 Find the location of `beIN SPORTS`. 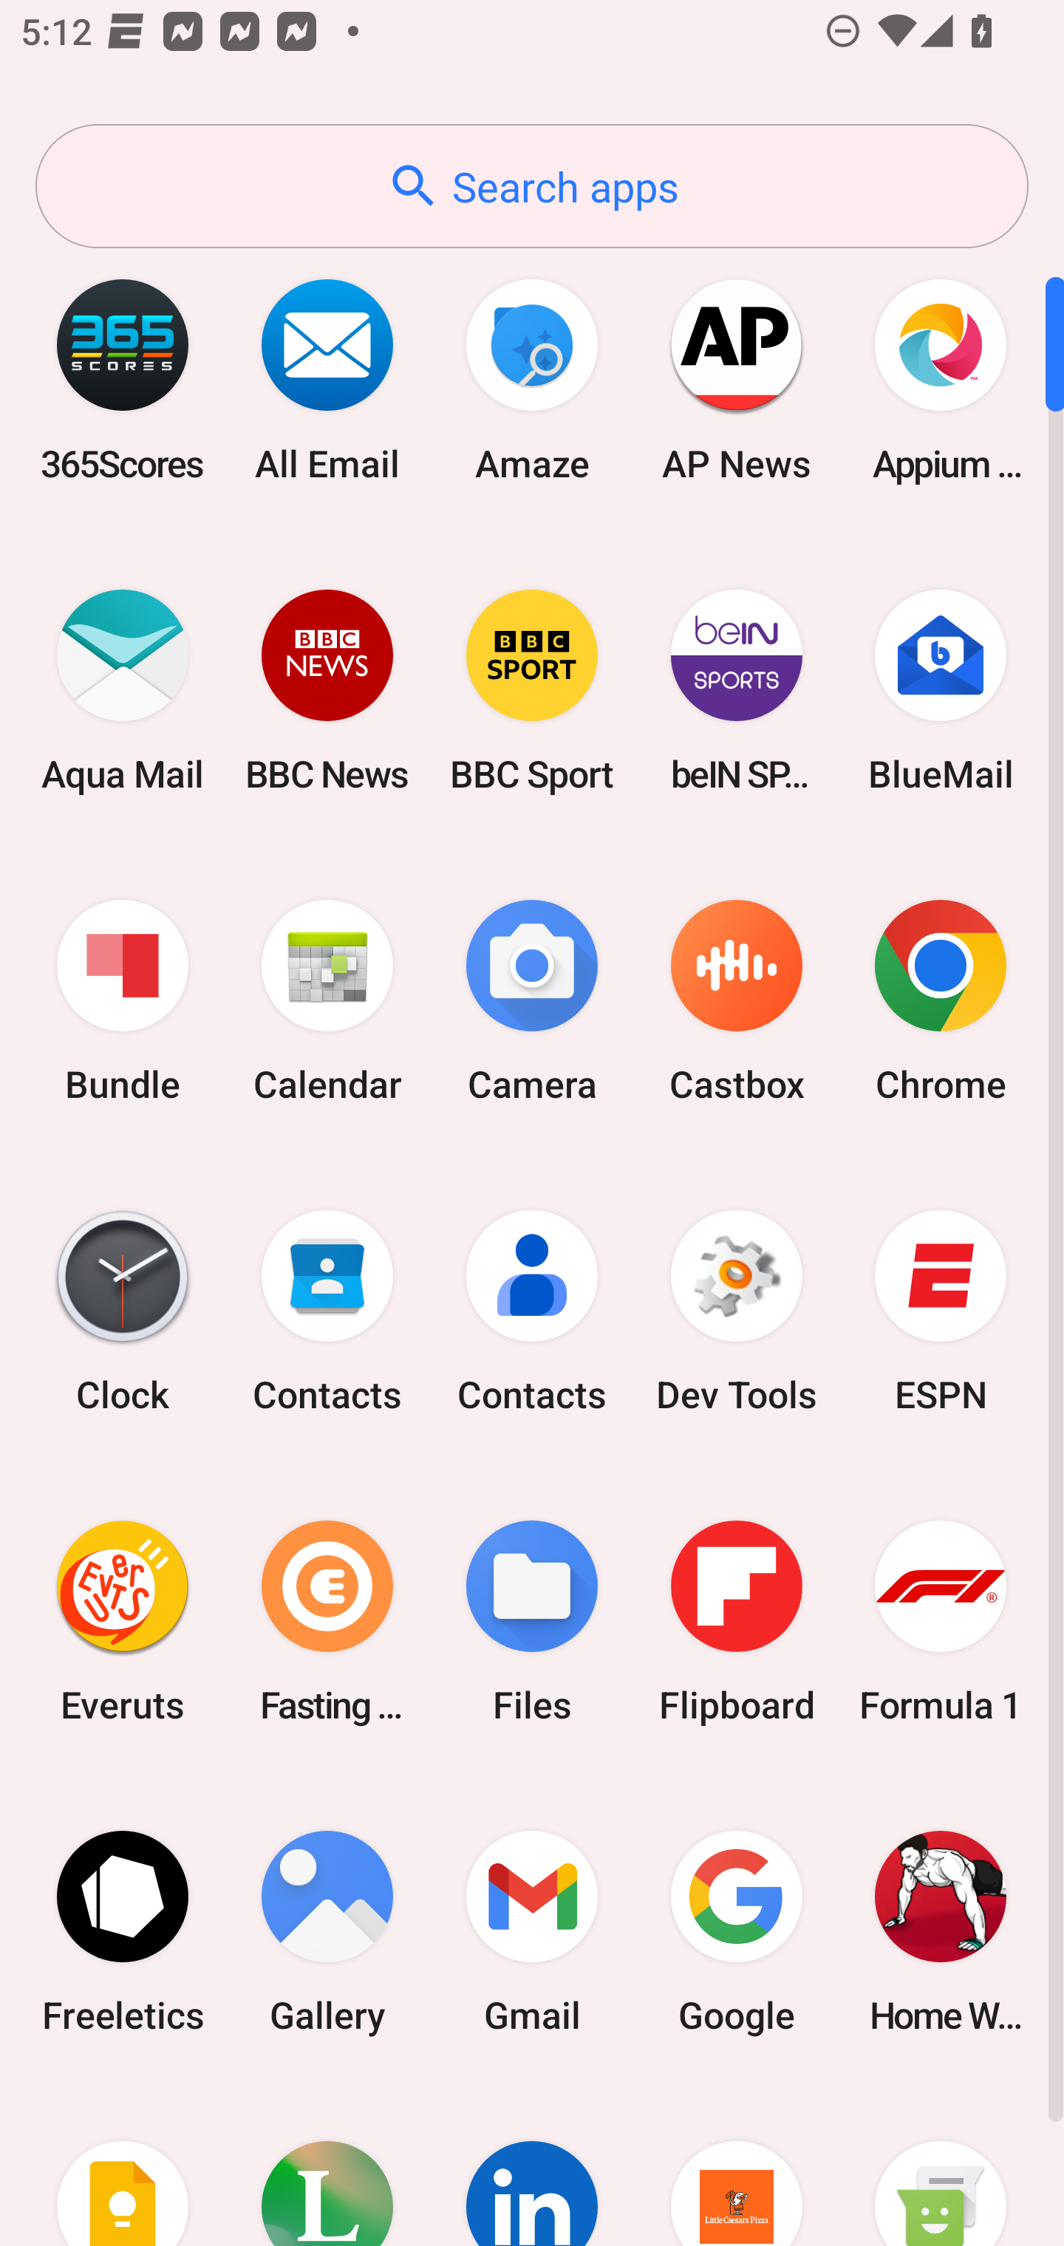

beIN SPORTS is located at coordinates (736, 690).